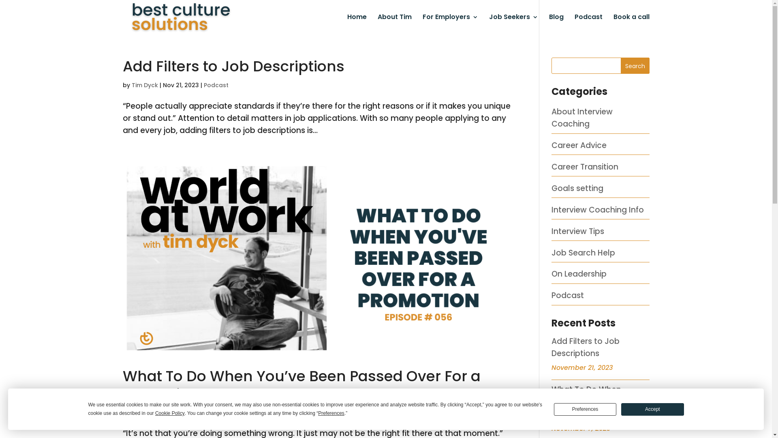 This screenshot has height=438, width=778. What do you see at coordinates (144, 85) in the screenshot?
I see `Tim Dyck` at bounding box center [144, 85].